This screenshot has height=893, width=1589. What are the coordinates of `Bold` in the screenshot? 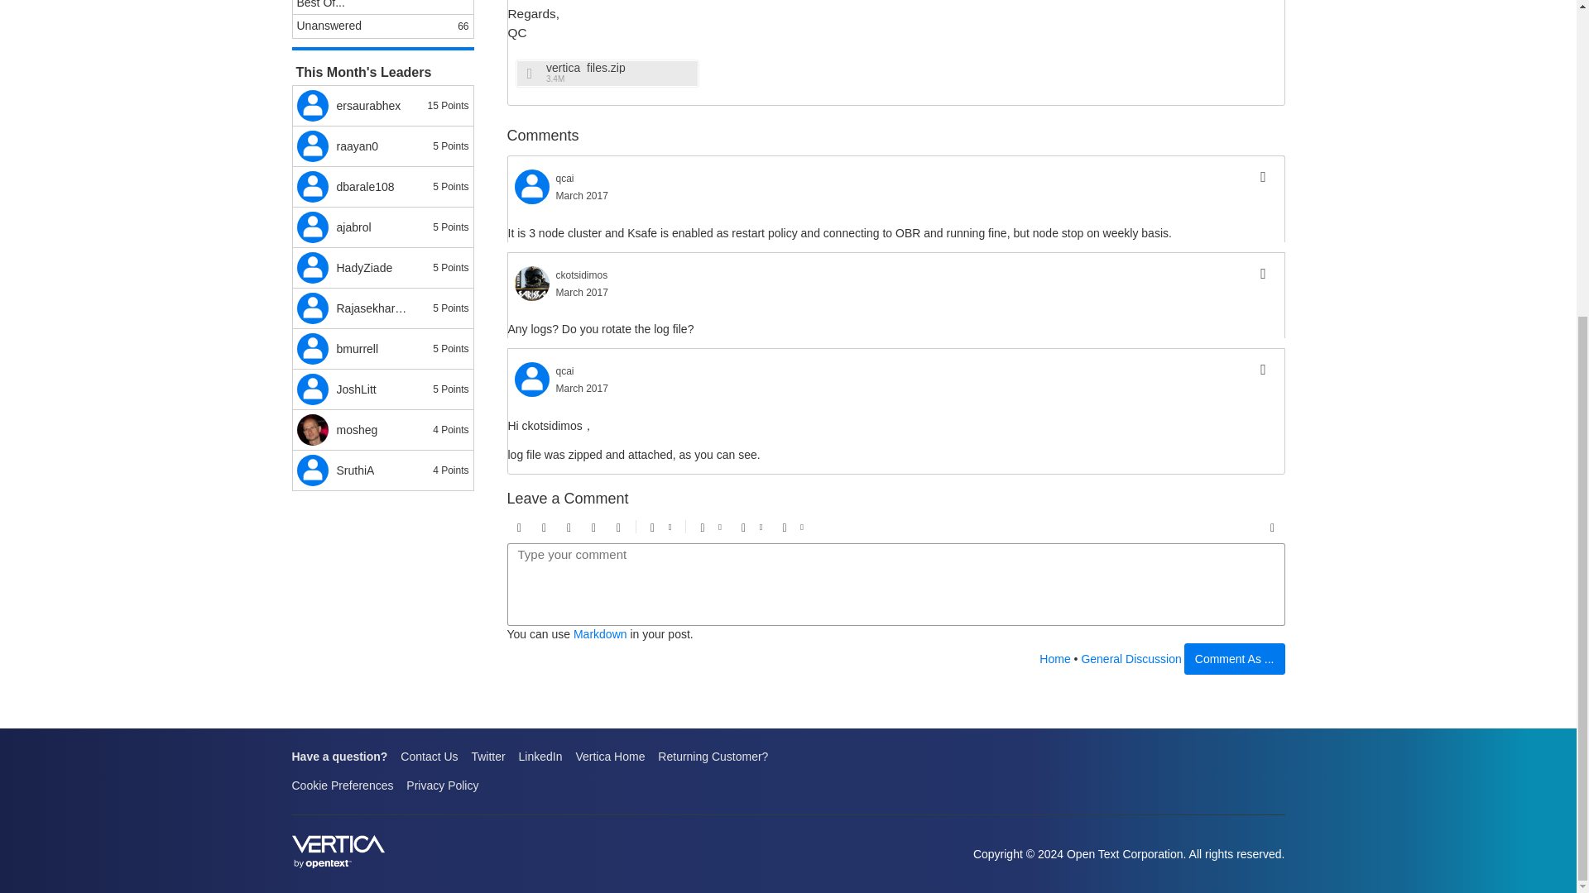 It's located at (520, 528).